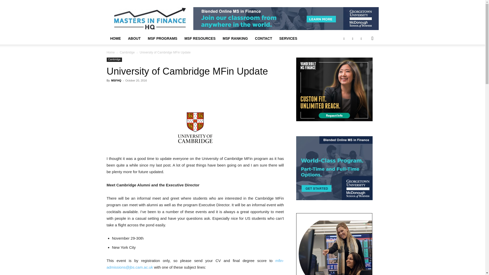 The width and height of the screenshot is (489, 275). I want to click on Cambridge, so click(127, 52).